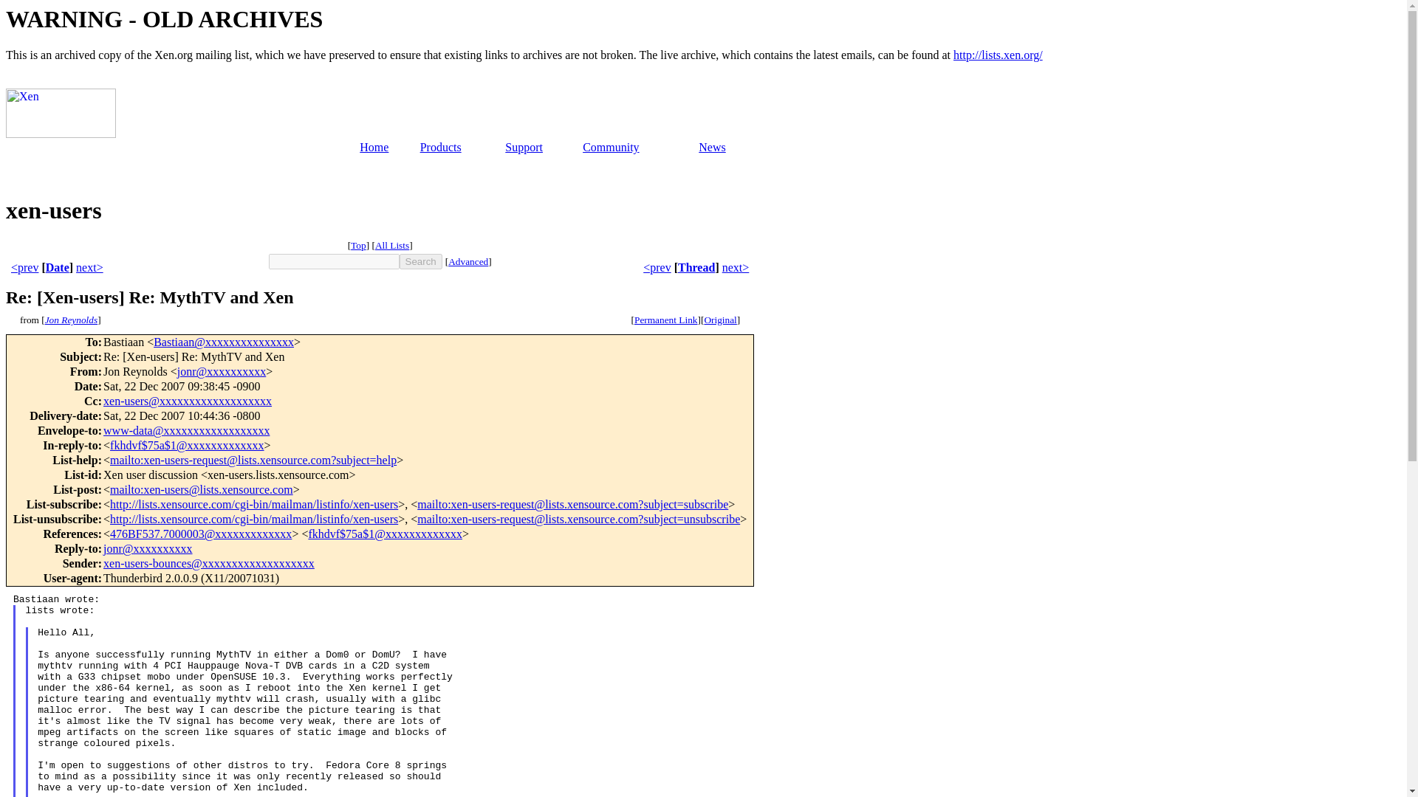 The image size is (1418, 797). I want to click on News, so click(712, 148).